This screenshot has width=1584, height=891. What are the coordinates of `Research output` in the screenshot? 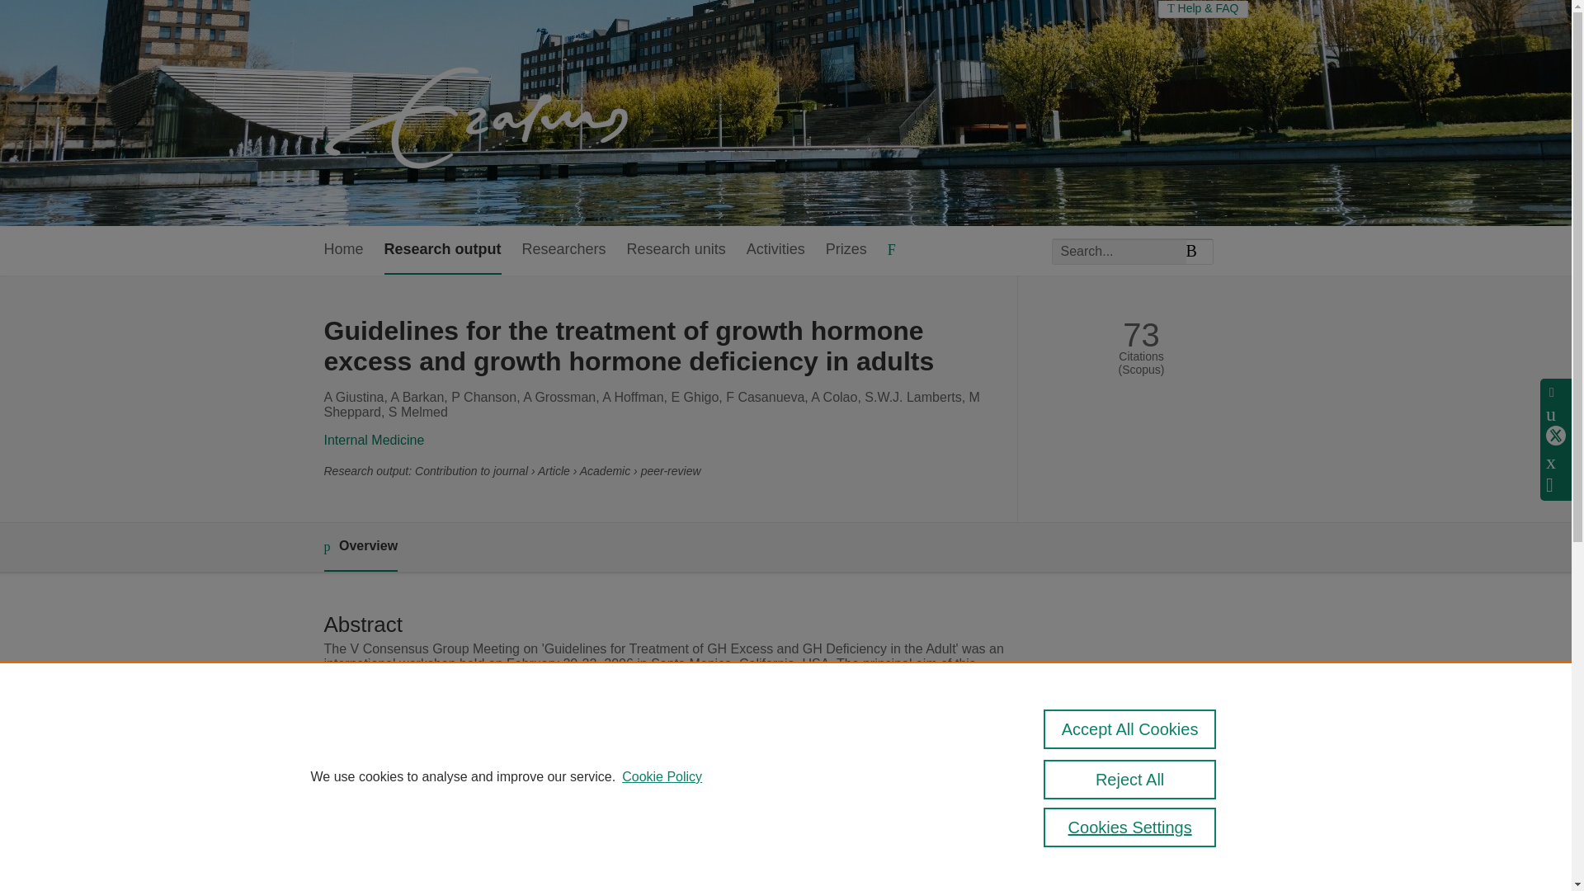 It's located at (443, 250).